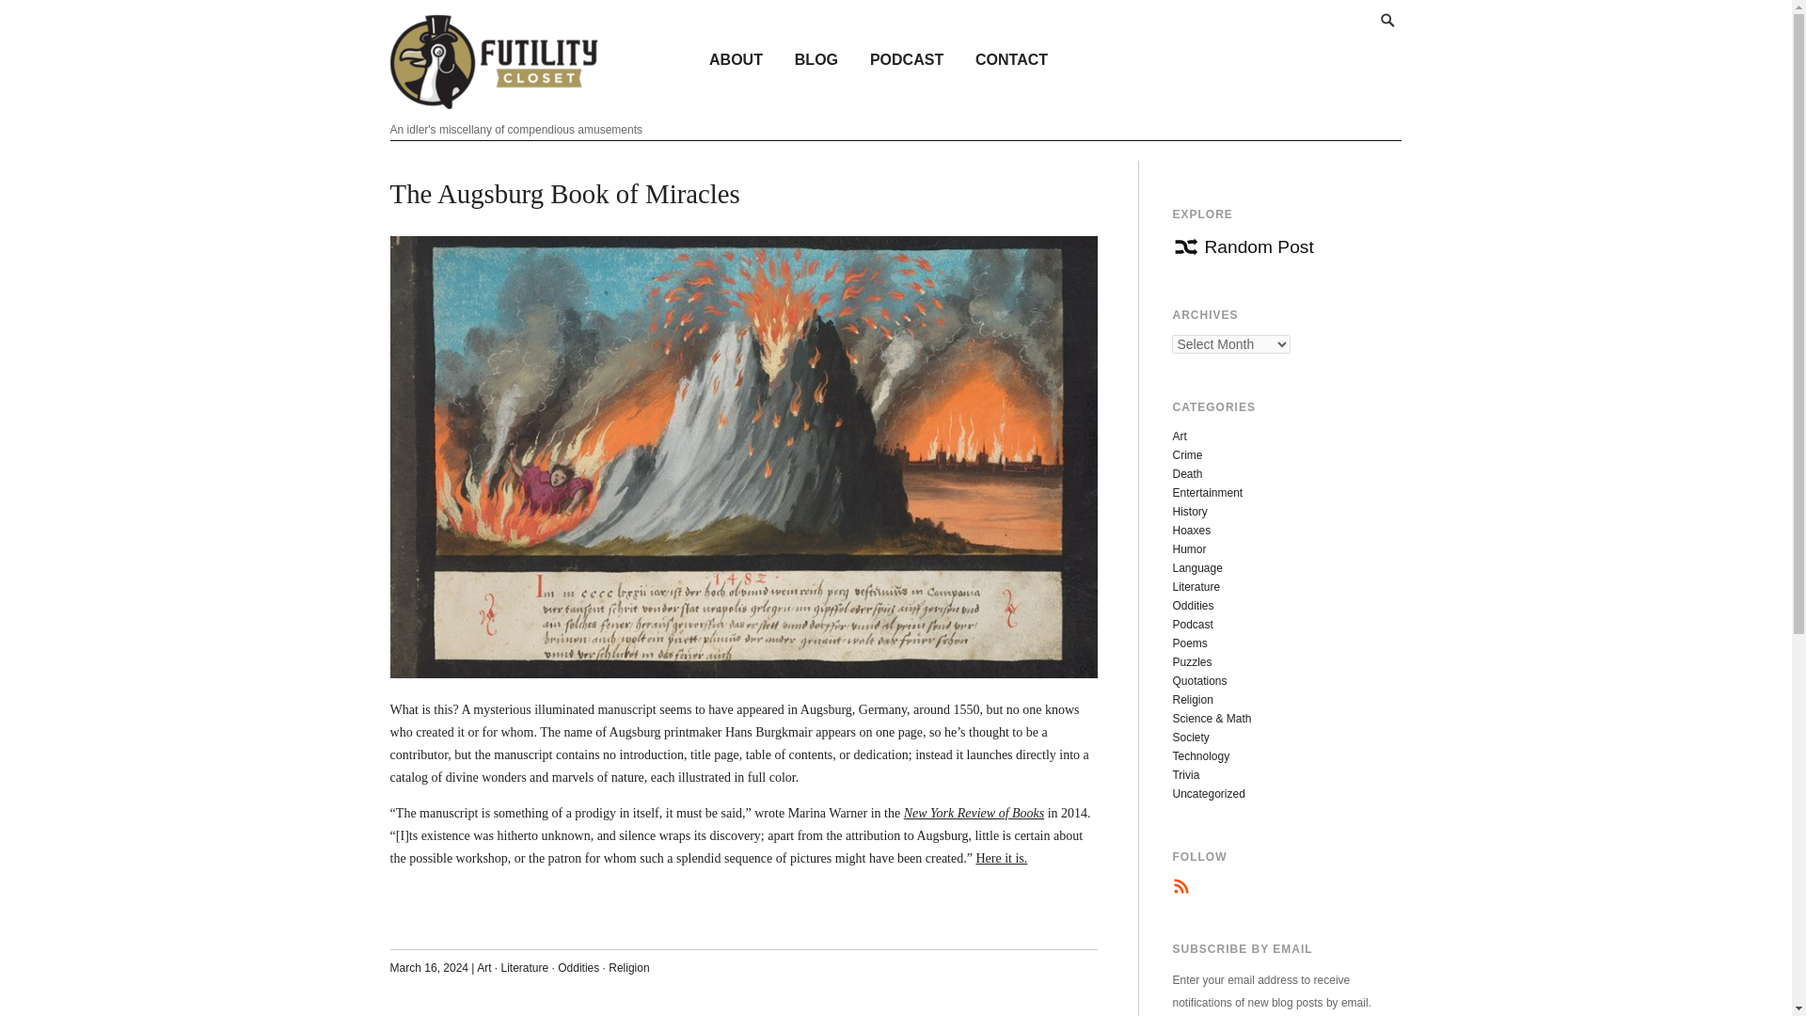 The width and height of the screenshot is (1806, 1016). I want to click on Here it is., so click(1001, 858).